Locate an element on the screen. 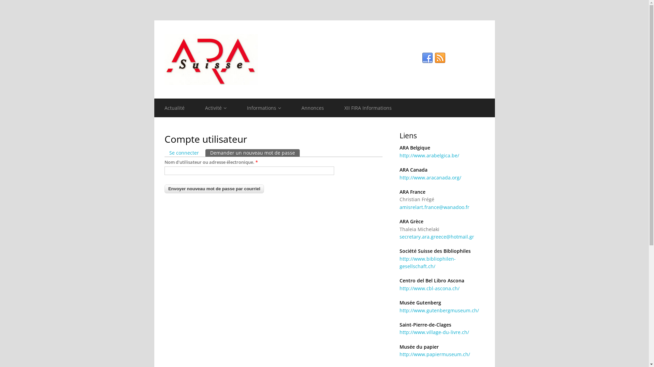 This screenshot has height=367, width=654. Annonces is located at coordinates (312, 108).